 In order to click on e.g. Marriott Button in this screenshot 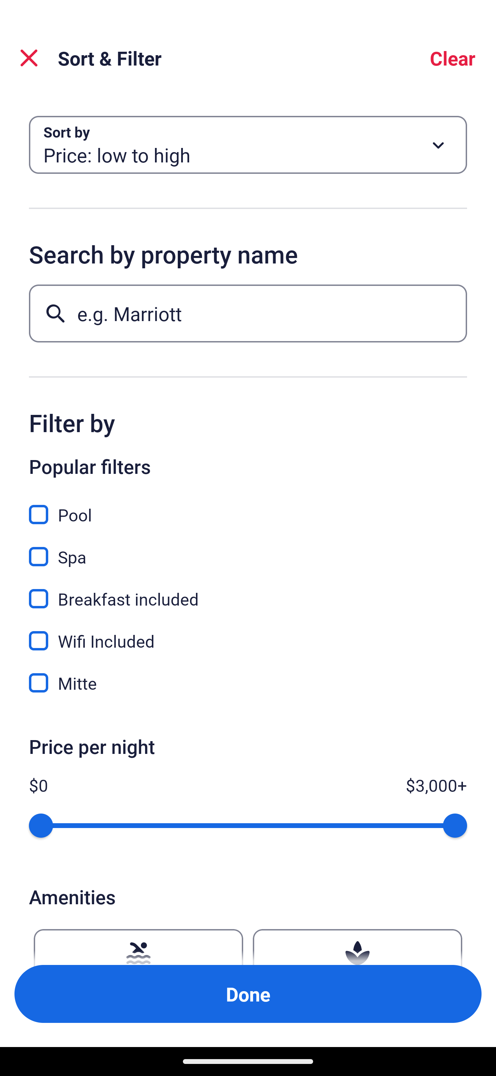, I will do `click(248, 313)`.